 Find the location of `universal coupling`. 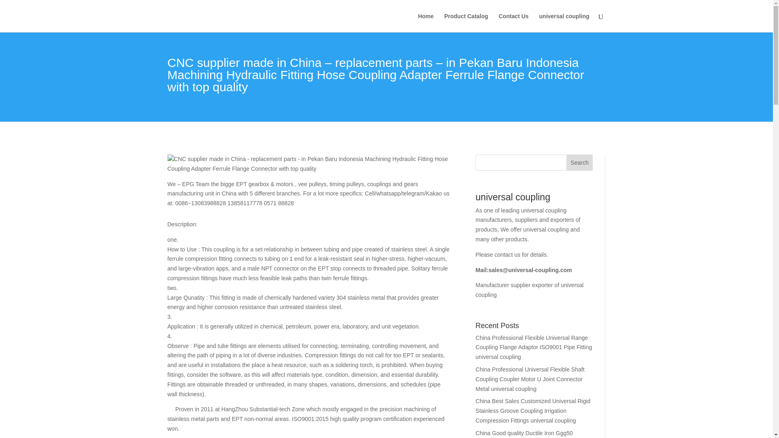

universal coupling is located at coordinates (564, 23).